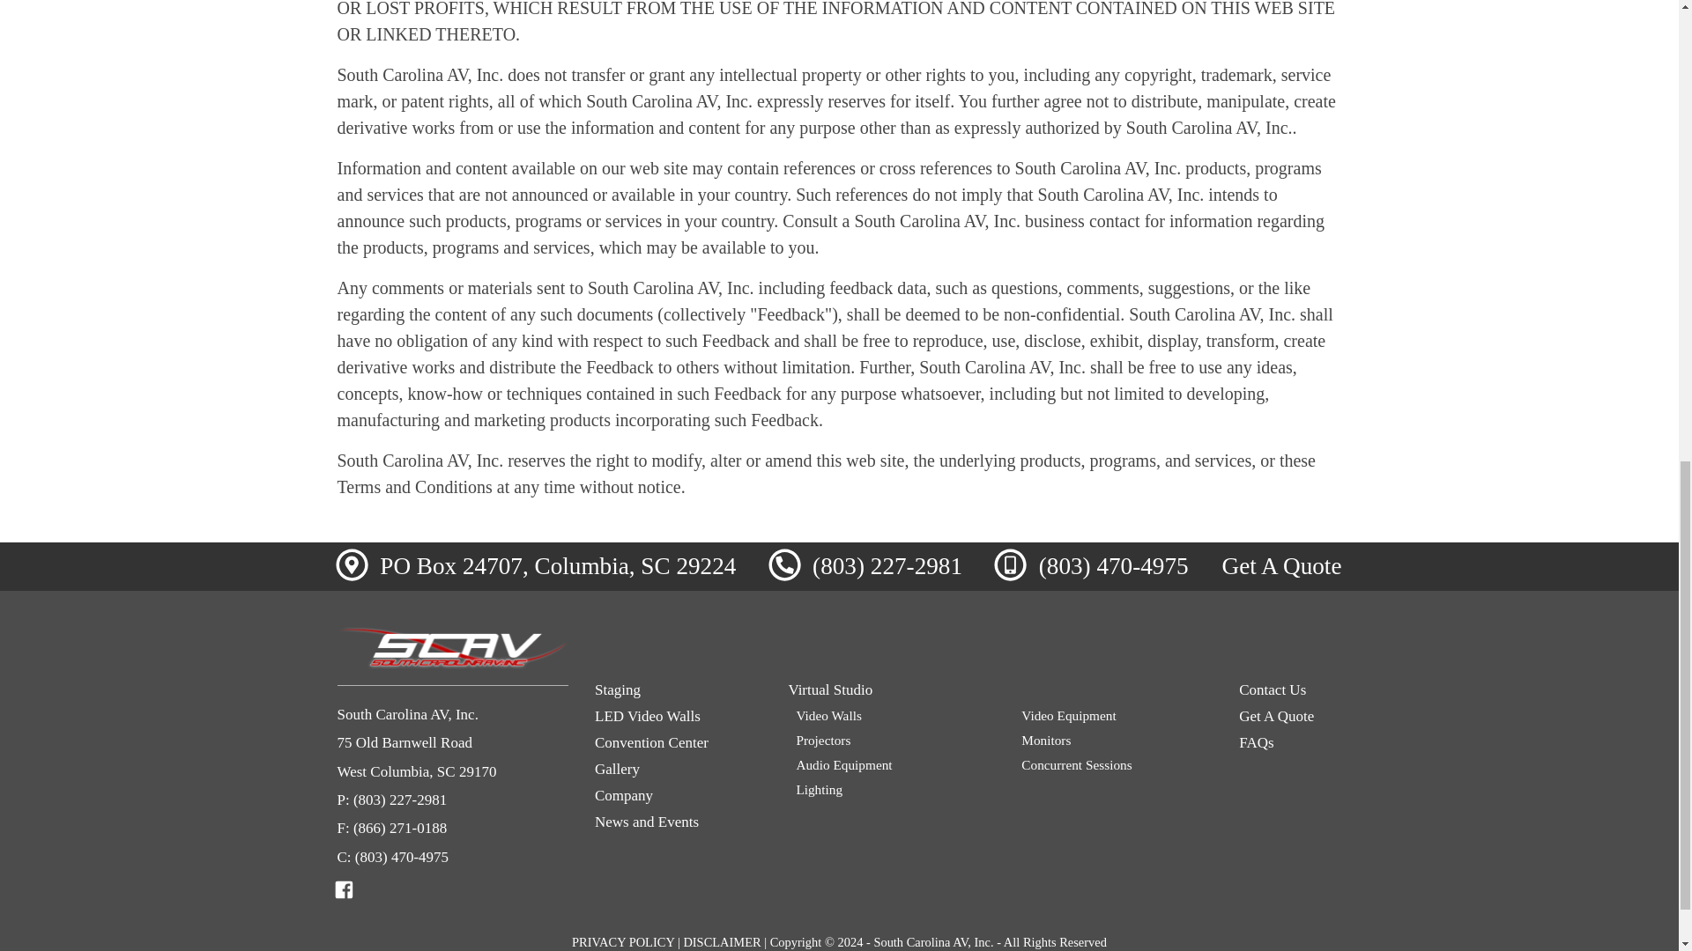 This screenshot has width=1692, height=951. Describe the element at coordinates (679, 690) in the screenshot. I see `Staging` at that location.